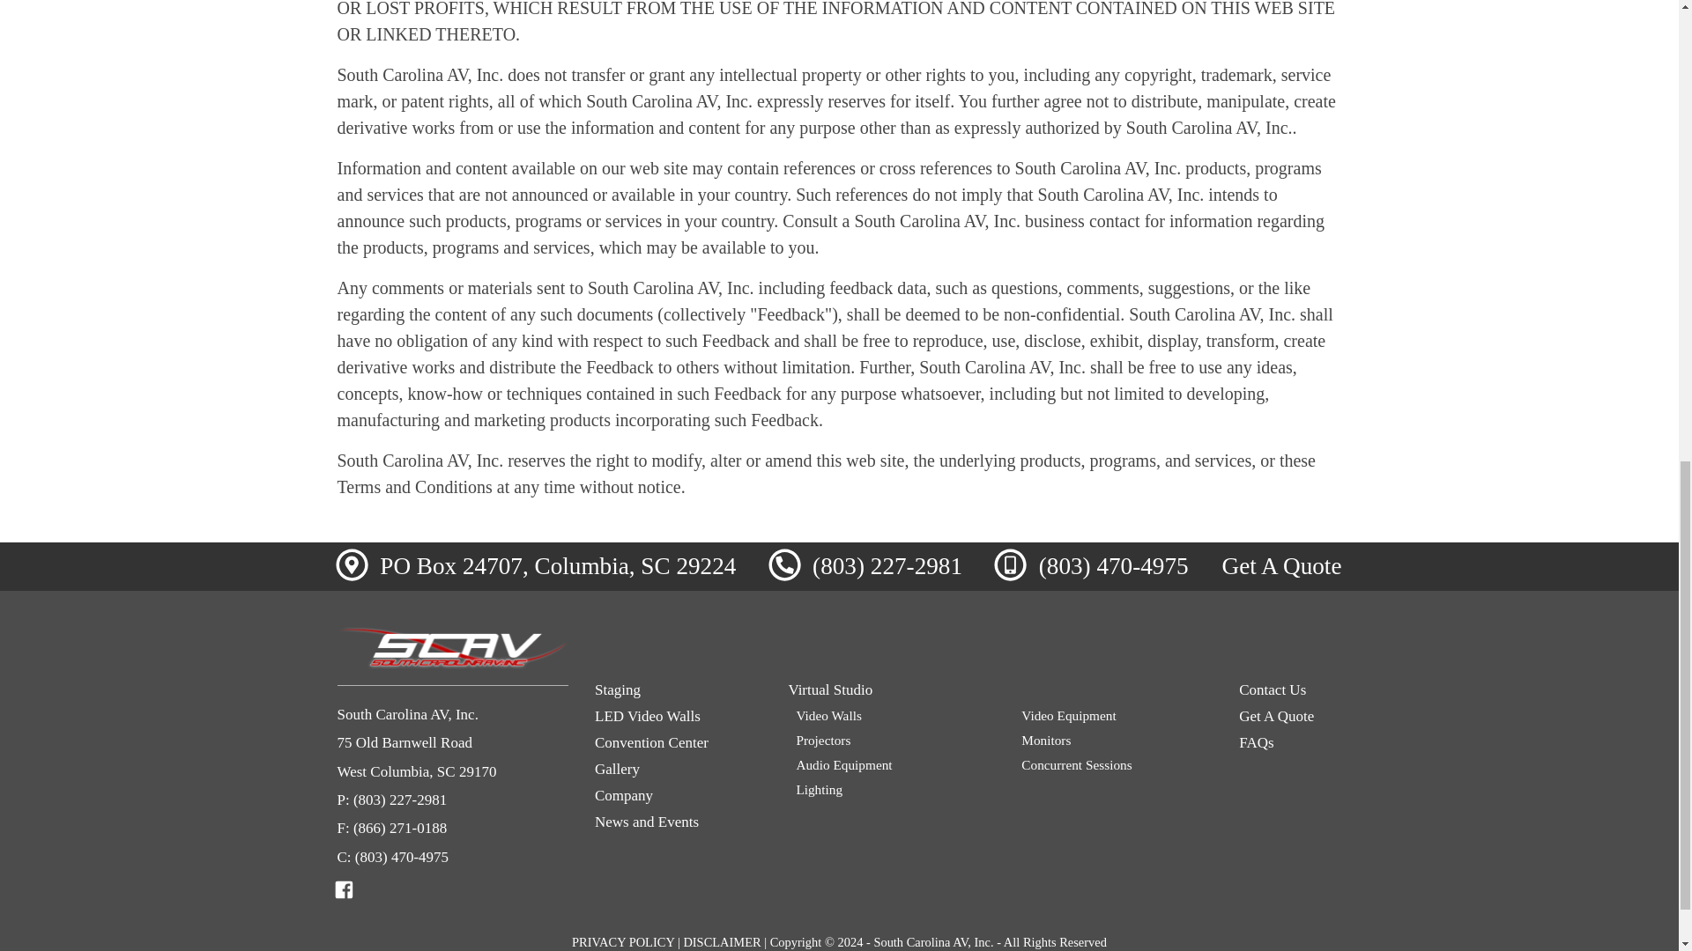 This screenshot has width=1692, height=951. Describe the element at coordinates (679, 690) in the screenshot. I see `Staging` at that location.